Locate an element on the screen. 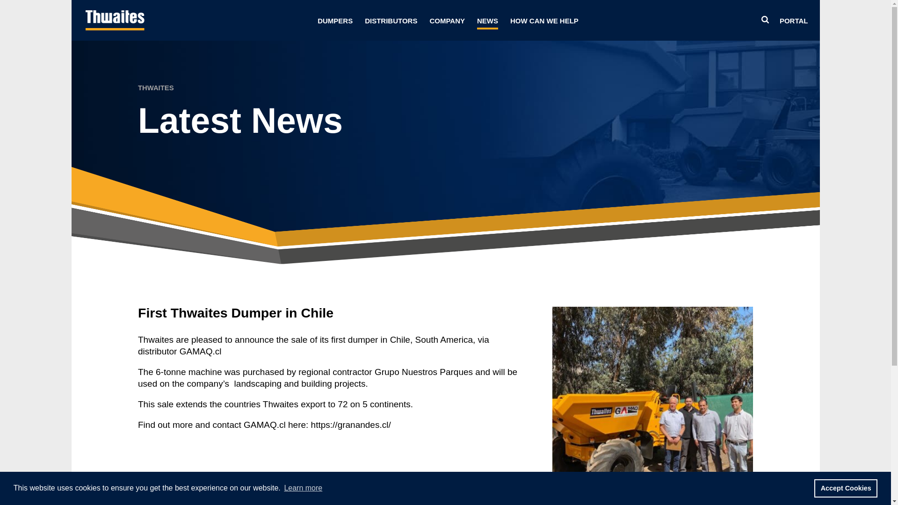 The height and width of the screenshot is (505, 898). NEWS is located at coordinates (487, 22).